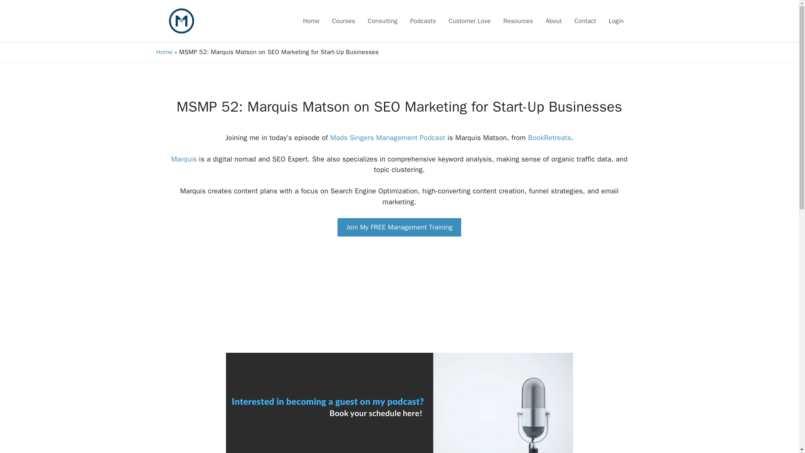 This screenshot has width=805, height=453. Describe the element at coordinates (423, 21) in the screenshot. I see `Podcasts` at that location.